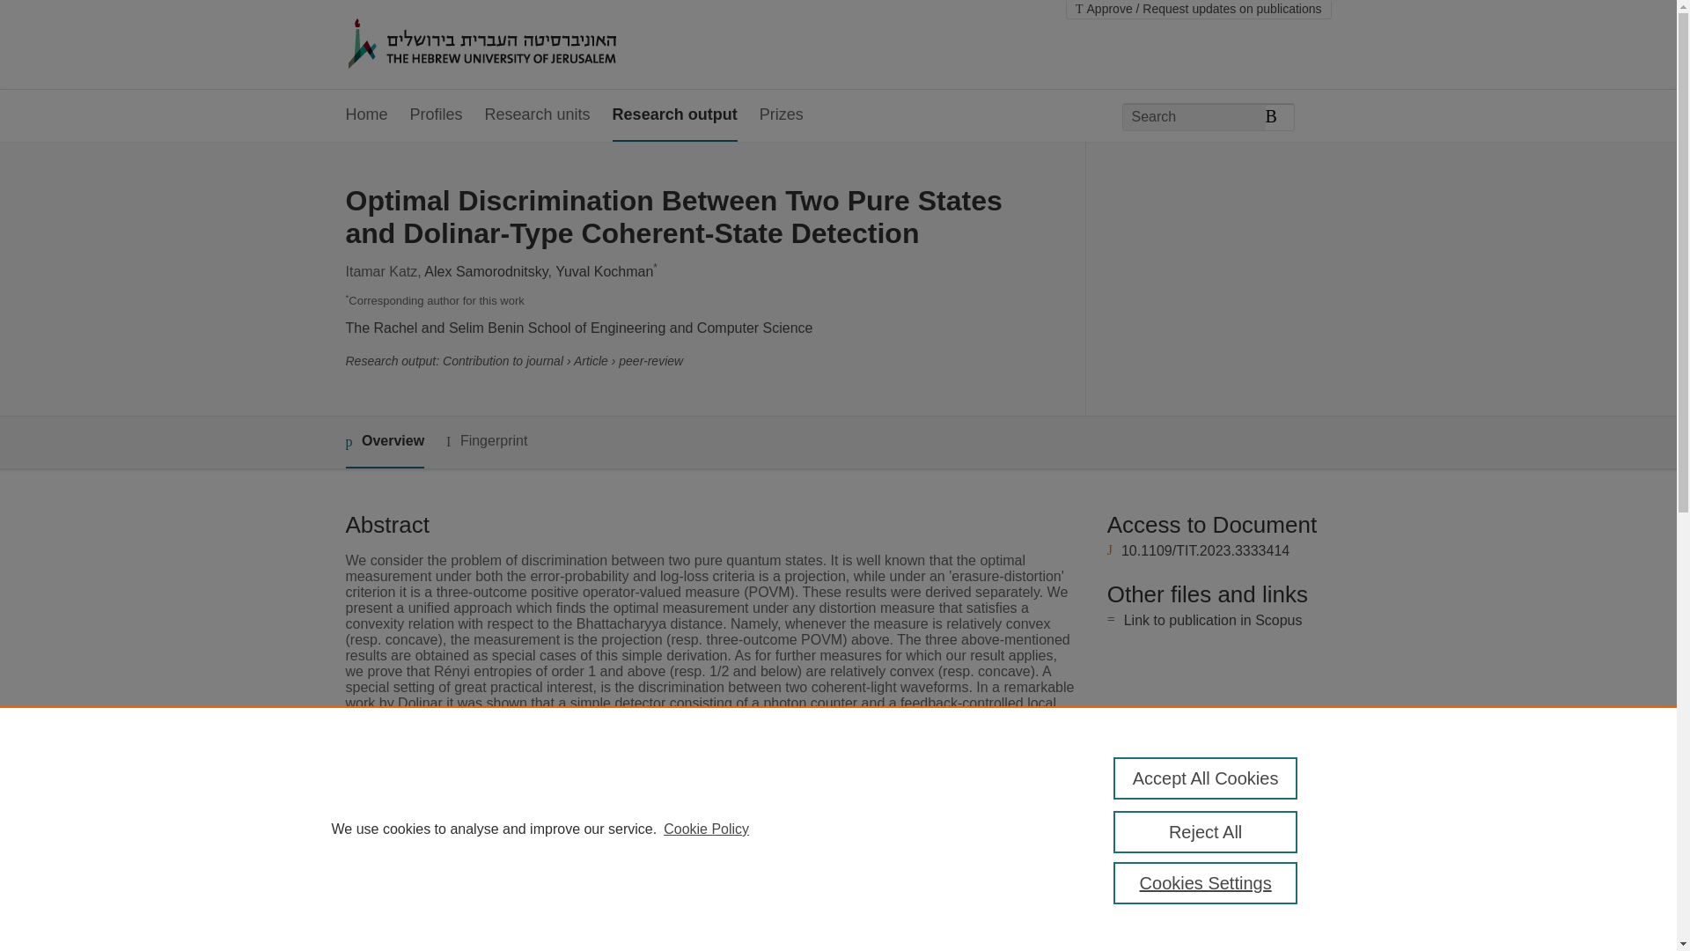 The image size is (1690, 951). I want to click on IEEE Transactions on Information Theory, so click(716, 856).